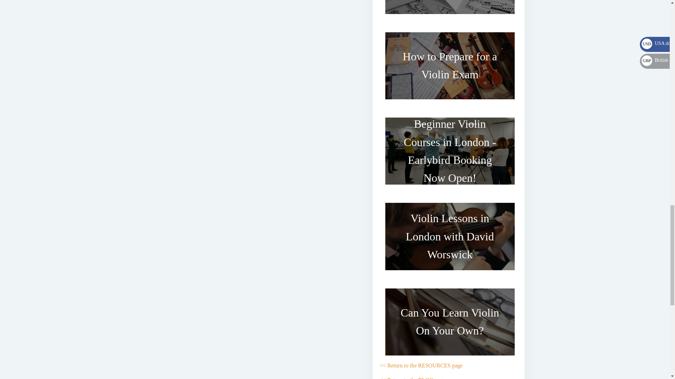 This screenshot has height=379, width=675. Describe the element at coordinates (450, 322) in the screenshot. I see `Can You Learn Violin On Your Own?` at that location.